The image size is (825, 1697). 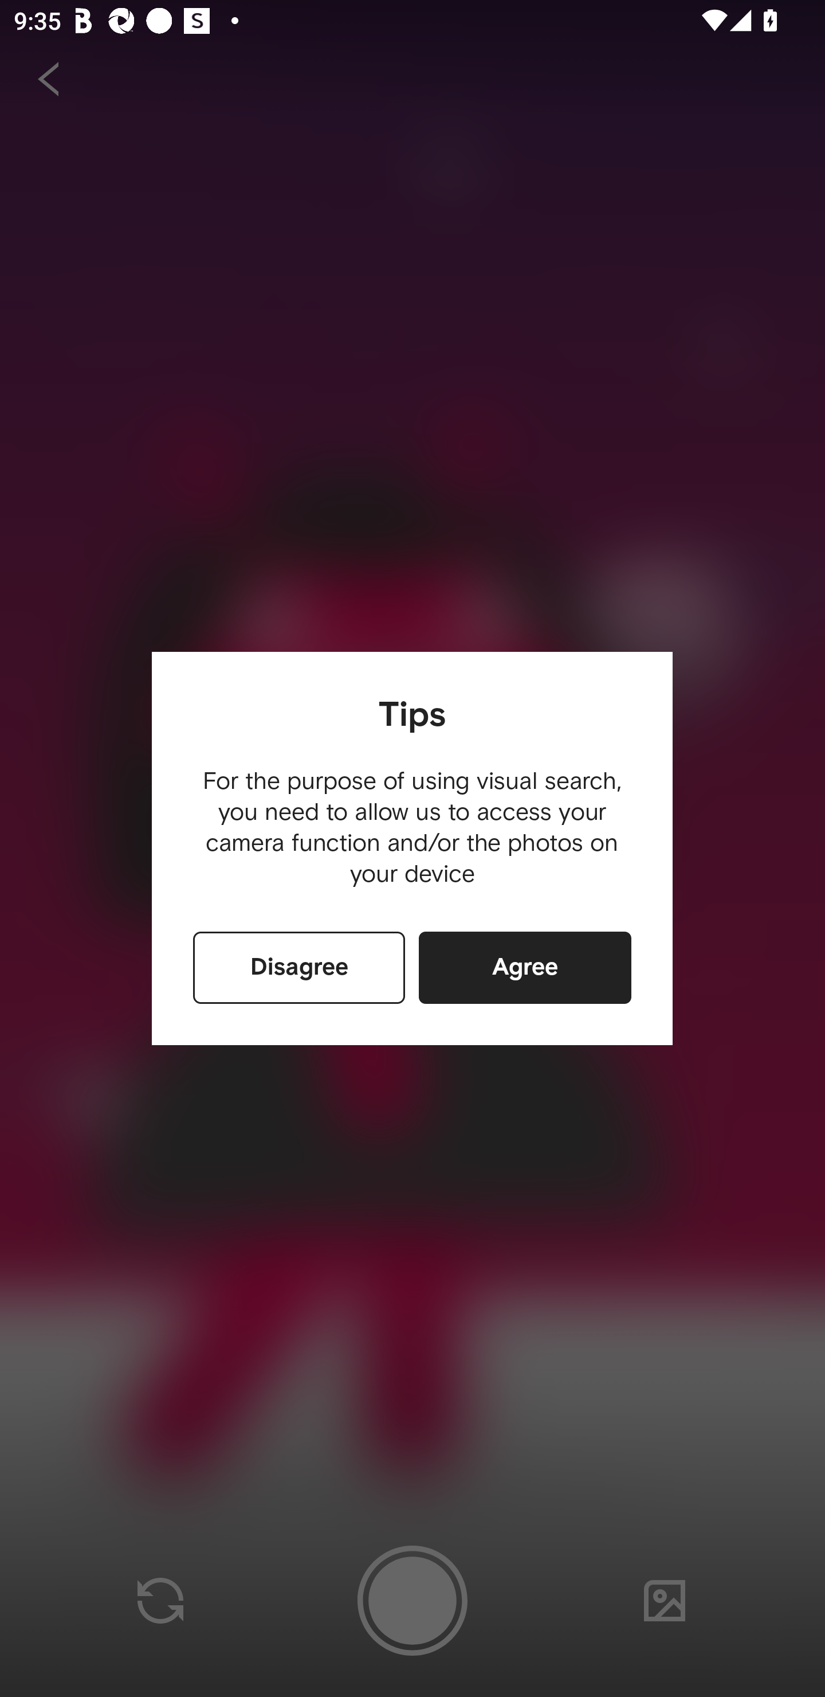 What do you see at coordinates (299, 968) in the screenshot?
I see `Disagree` at bounding box center [299, 968].